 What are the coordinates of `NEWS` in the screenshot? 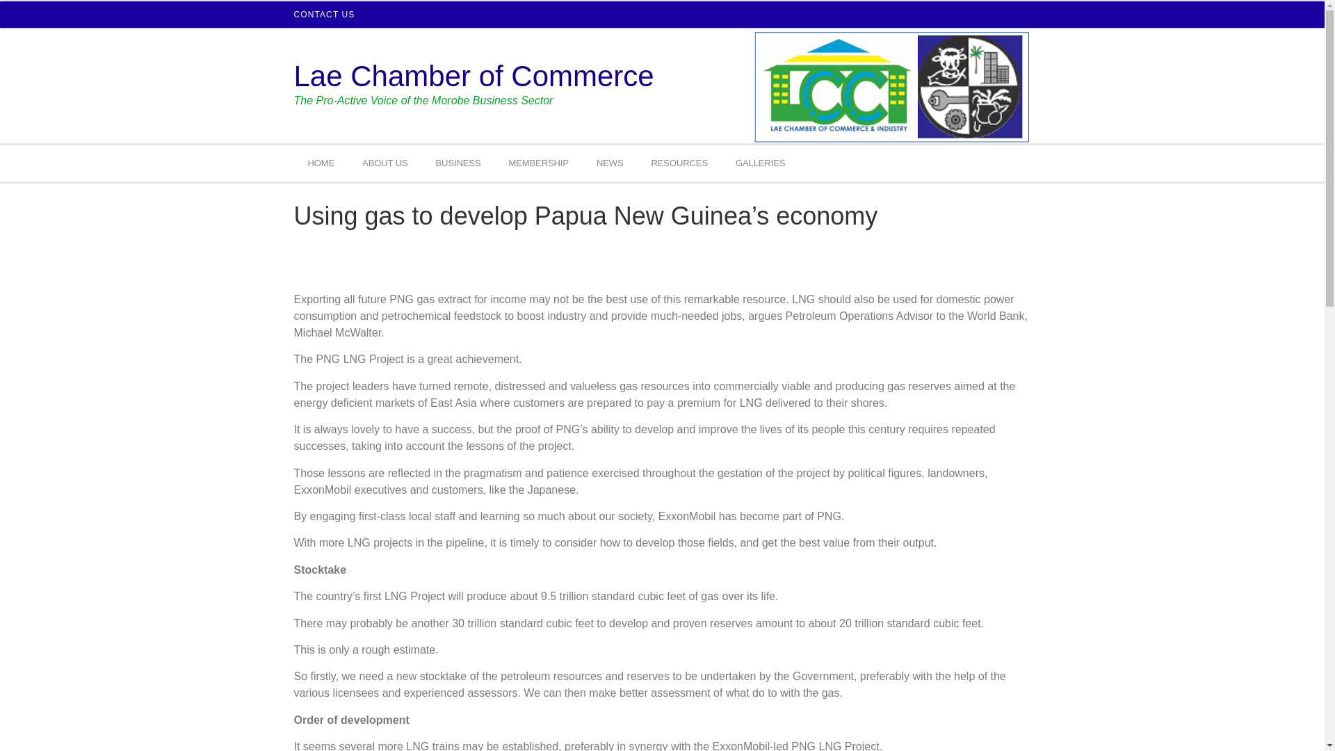 It's located at (610, 163).